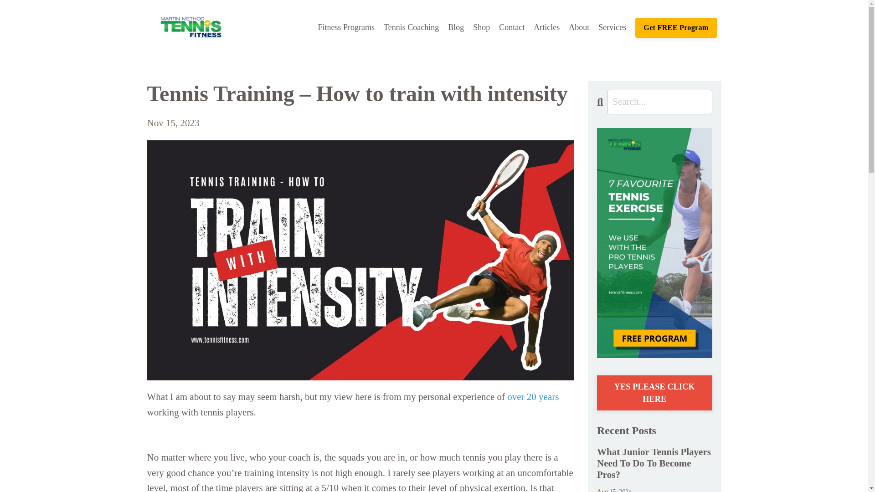 This screenshot has height=492, width=875. What do you see at coordinates (511, 27) in the screenshot?
I see `Contact` at bounding box center [511, 27].